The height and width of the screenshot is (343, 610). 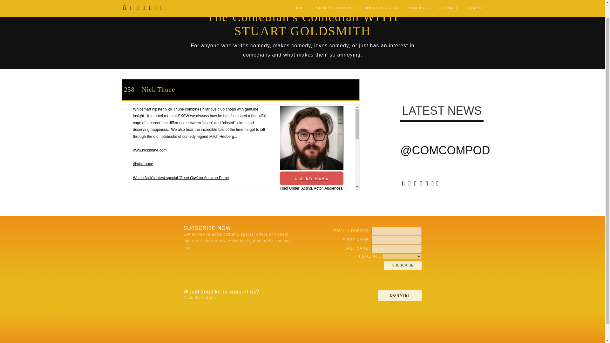 What do you see at coordinates (307, 205) in the screenshot?
I see `Mitch Hedburg` at bounding box center [307, 205].